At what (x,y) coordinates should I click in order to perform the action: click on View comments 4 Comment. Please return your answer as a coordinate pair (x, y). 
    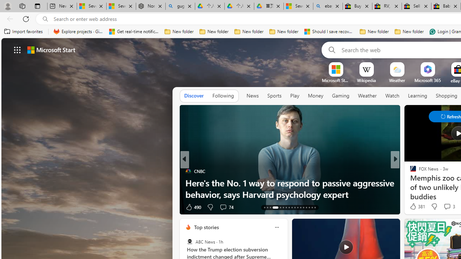
    Looking at the image, I should click on (444, 207).